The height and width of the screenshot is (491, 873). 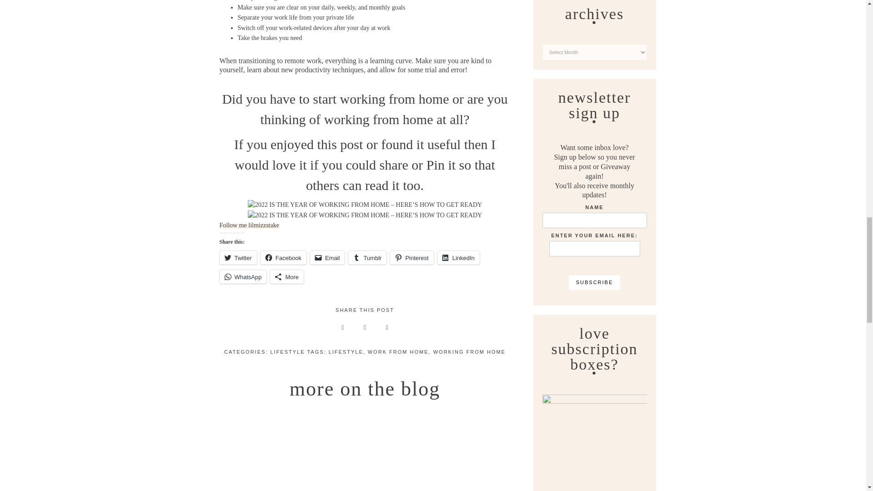 I want to click on Click to email a link to a friend, so click(x=327, y=257).